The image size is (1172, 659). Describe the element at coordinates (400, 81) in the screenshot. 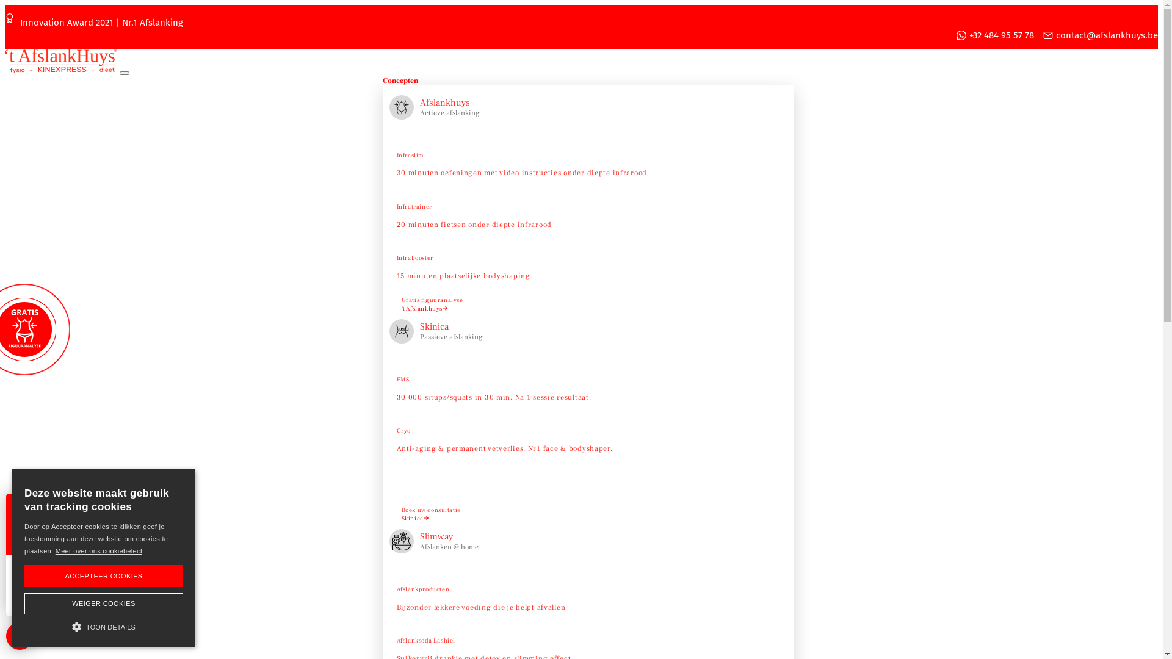

I see `Concepten` at that location.